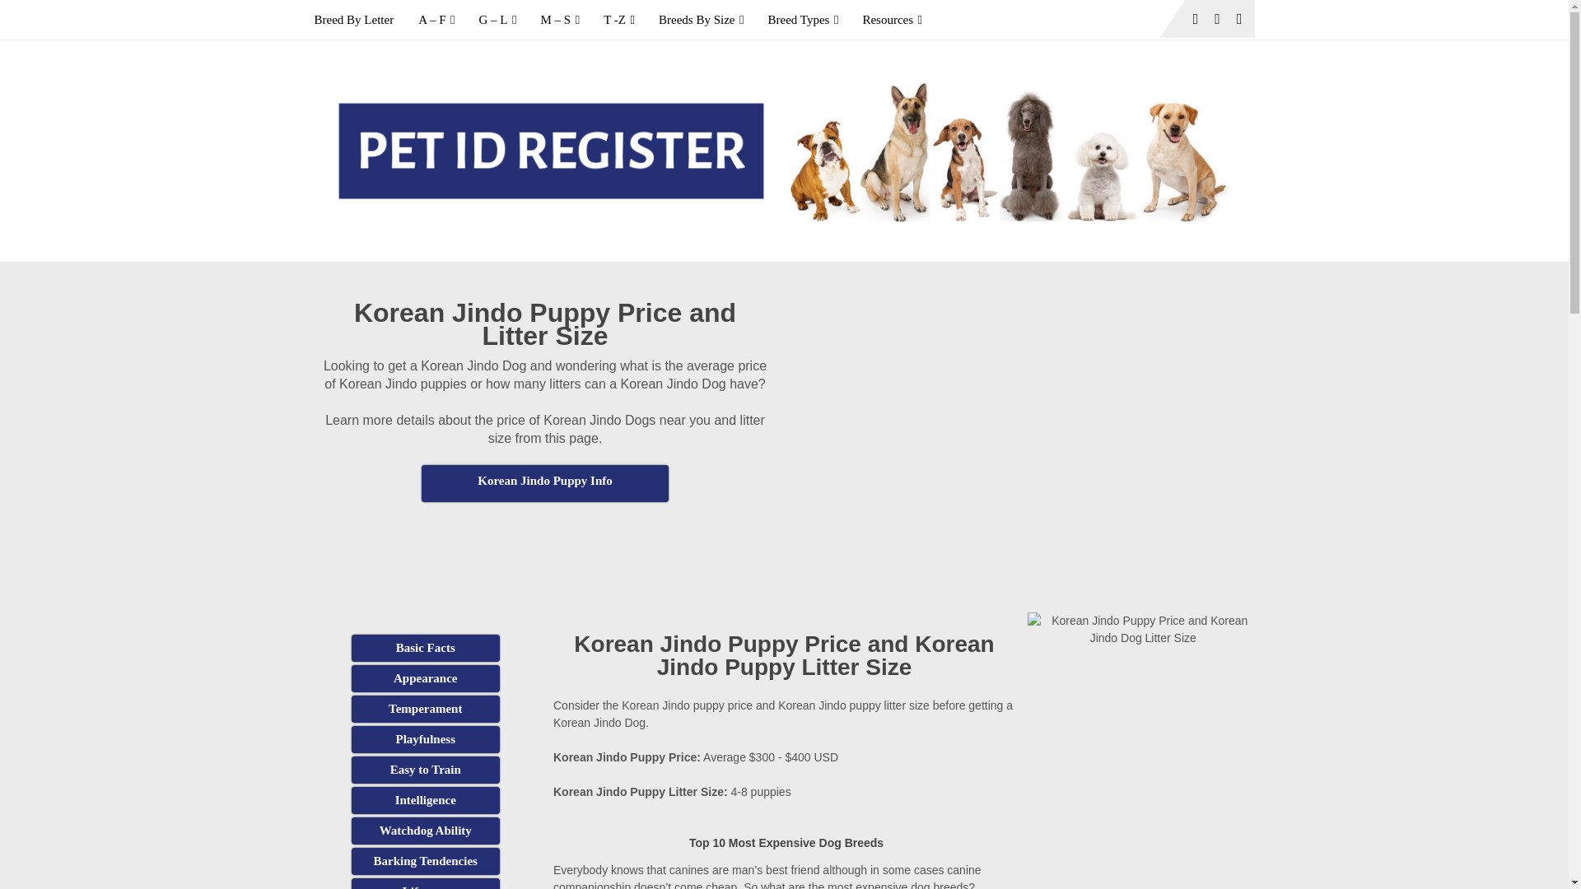 The width and height of the screenshot is (1581, 889). Describe the element at coordinates (425, 709) in the screenshot. I see `What are the temperaments of Korean Jindo Dogs?` at that location.